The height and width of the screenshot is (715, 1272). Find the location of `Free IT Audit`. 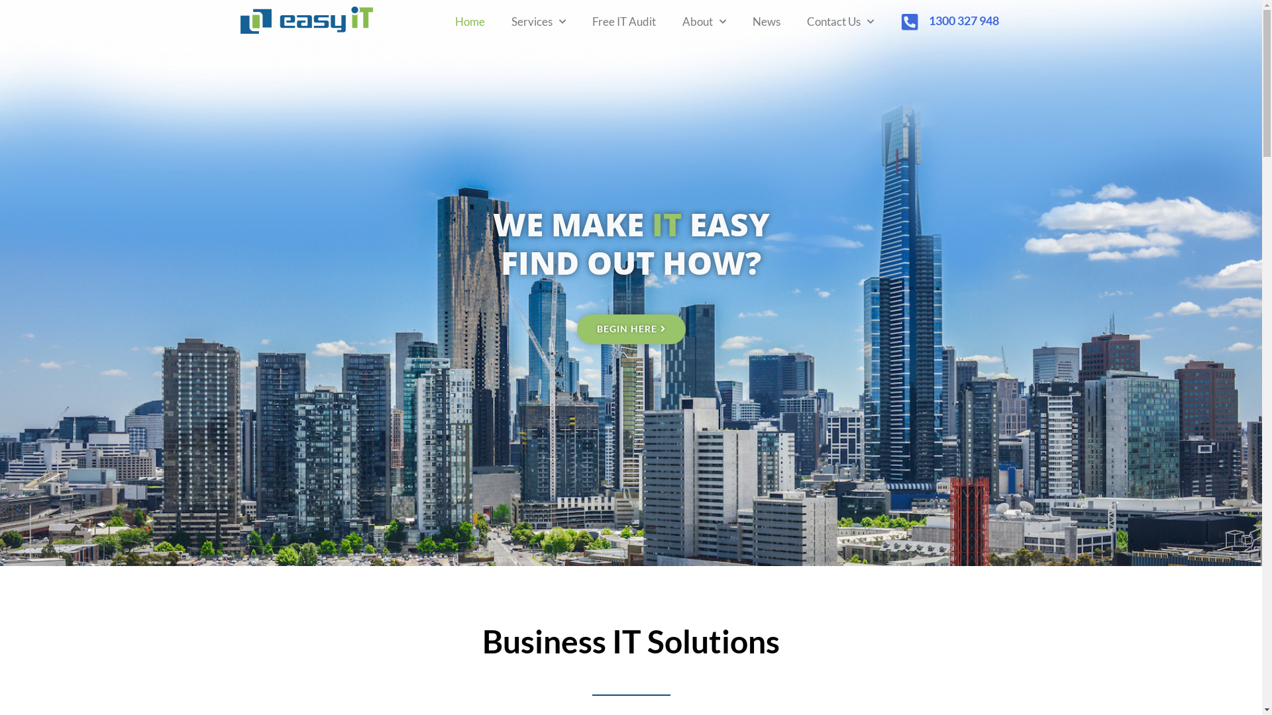

Free IT Audit is located at coordinates (624, 22).